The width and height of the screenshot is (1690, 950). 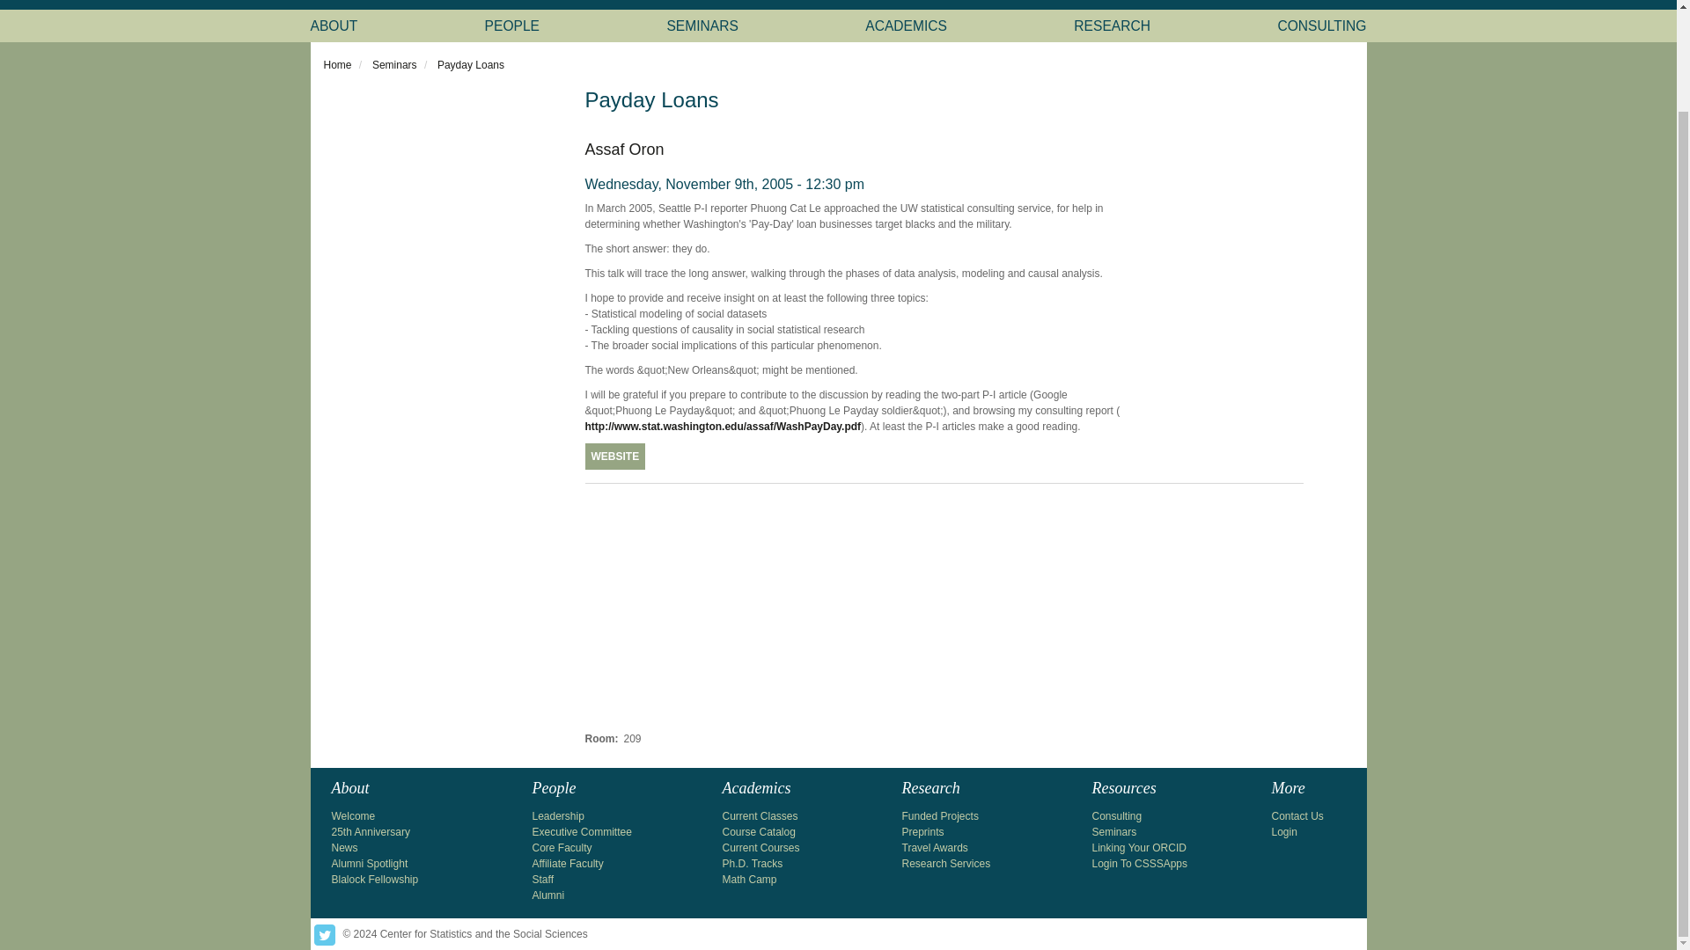 I want to click on Research Services, so click(x=945, y=864).